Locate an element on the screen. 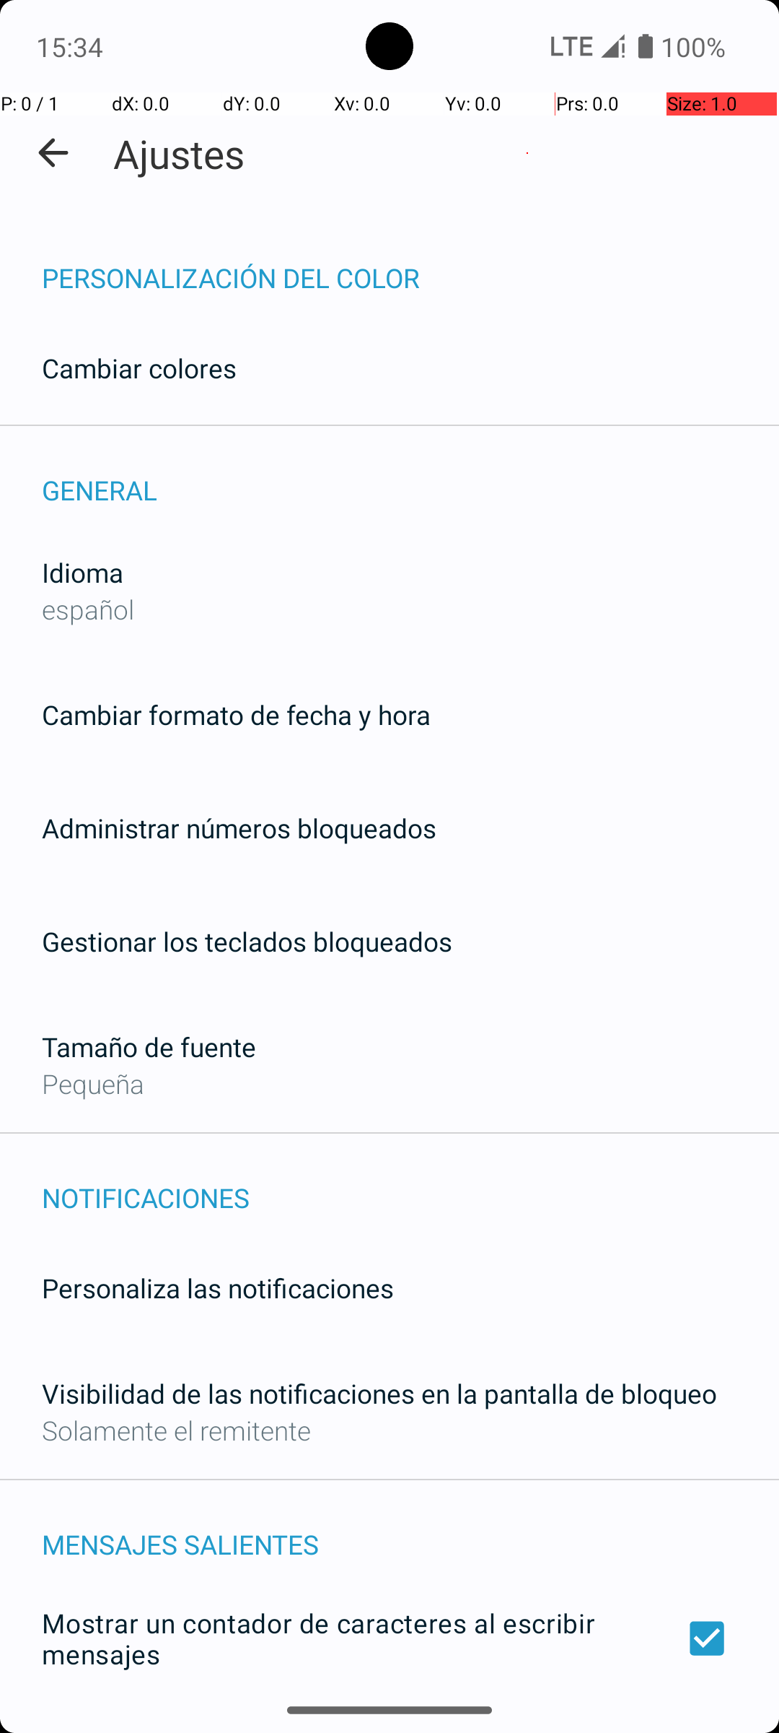  Cambiar formato de fecha y hora is located at coordinates (237, 715).